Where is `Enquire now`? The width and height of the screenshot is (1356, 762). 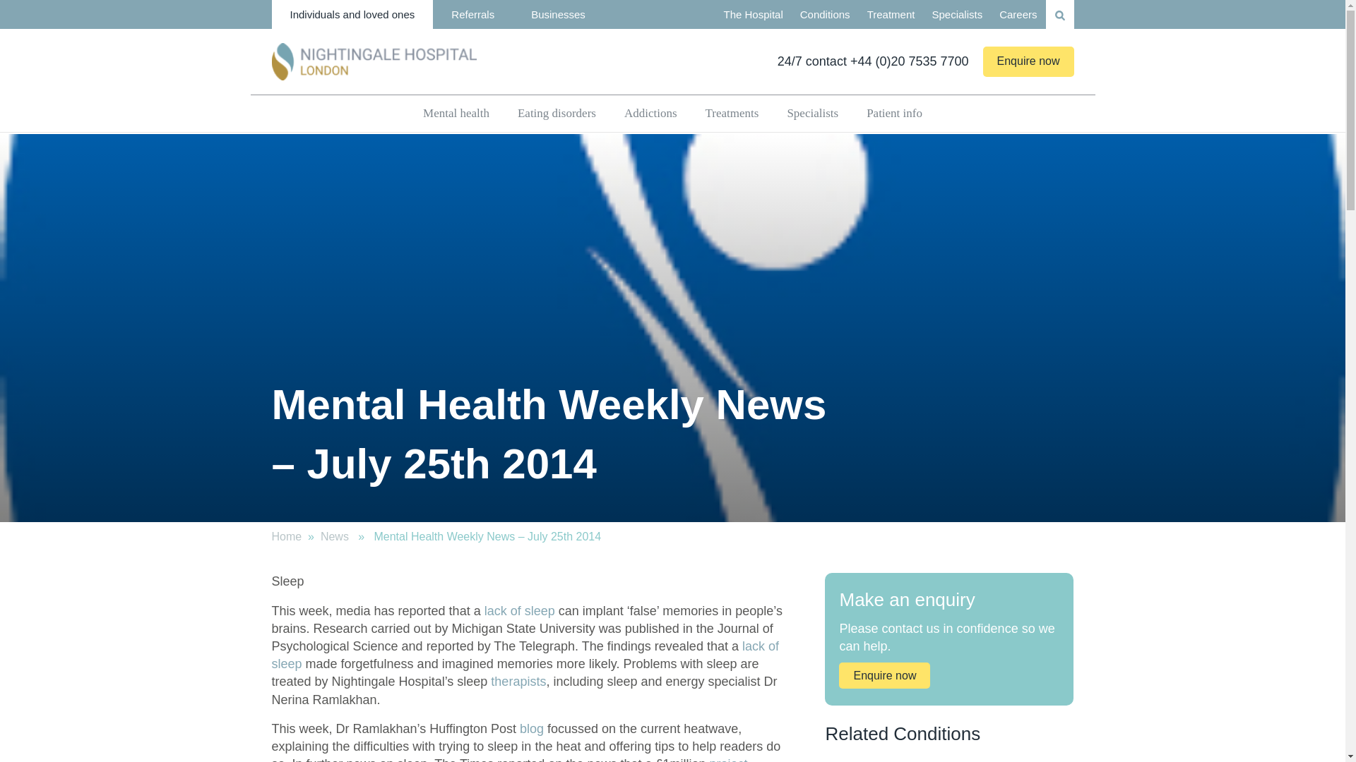
Enquire now is located at coordinates (1028, 61).